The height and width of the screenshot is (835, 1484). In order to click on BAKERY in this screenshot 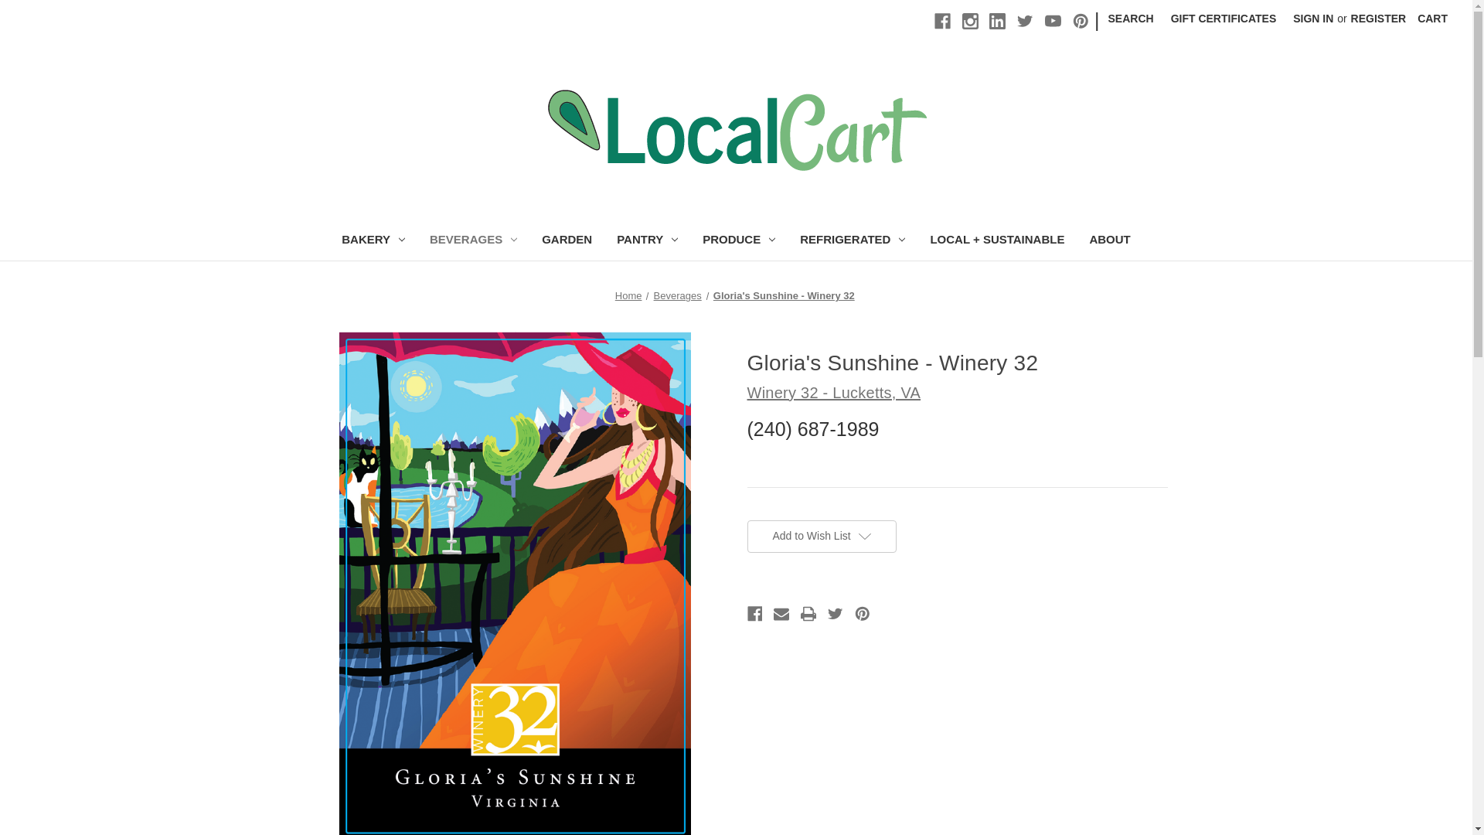, I will do `click(373, 241)`.